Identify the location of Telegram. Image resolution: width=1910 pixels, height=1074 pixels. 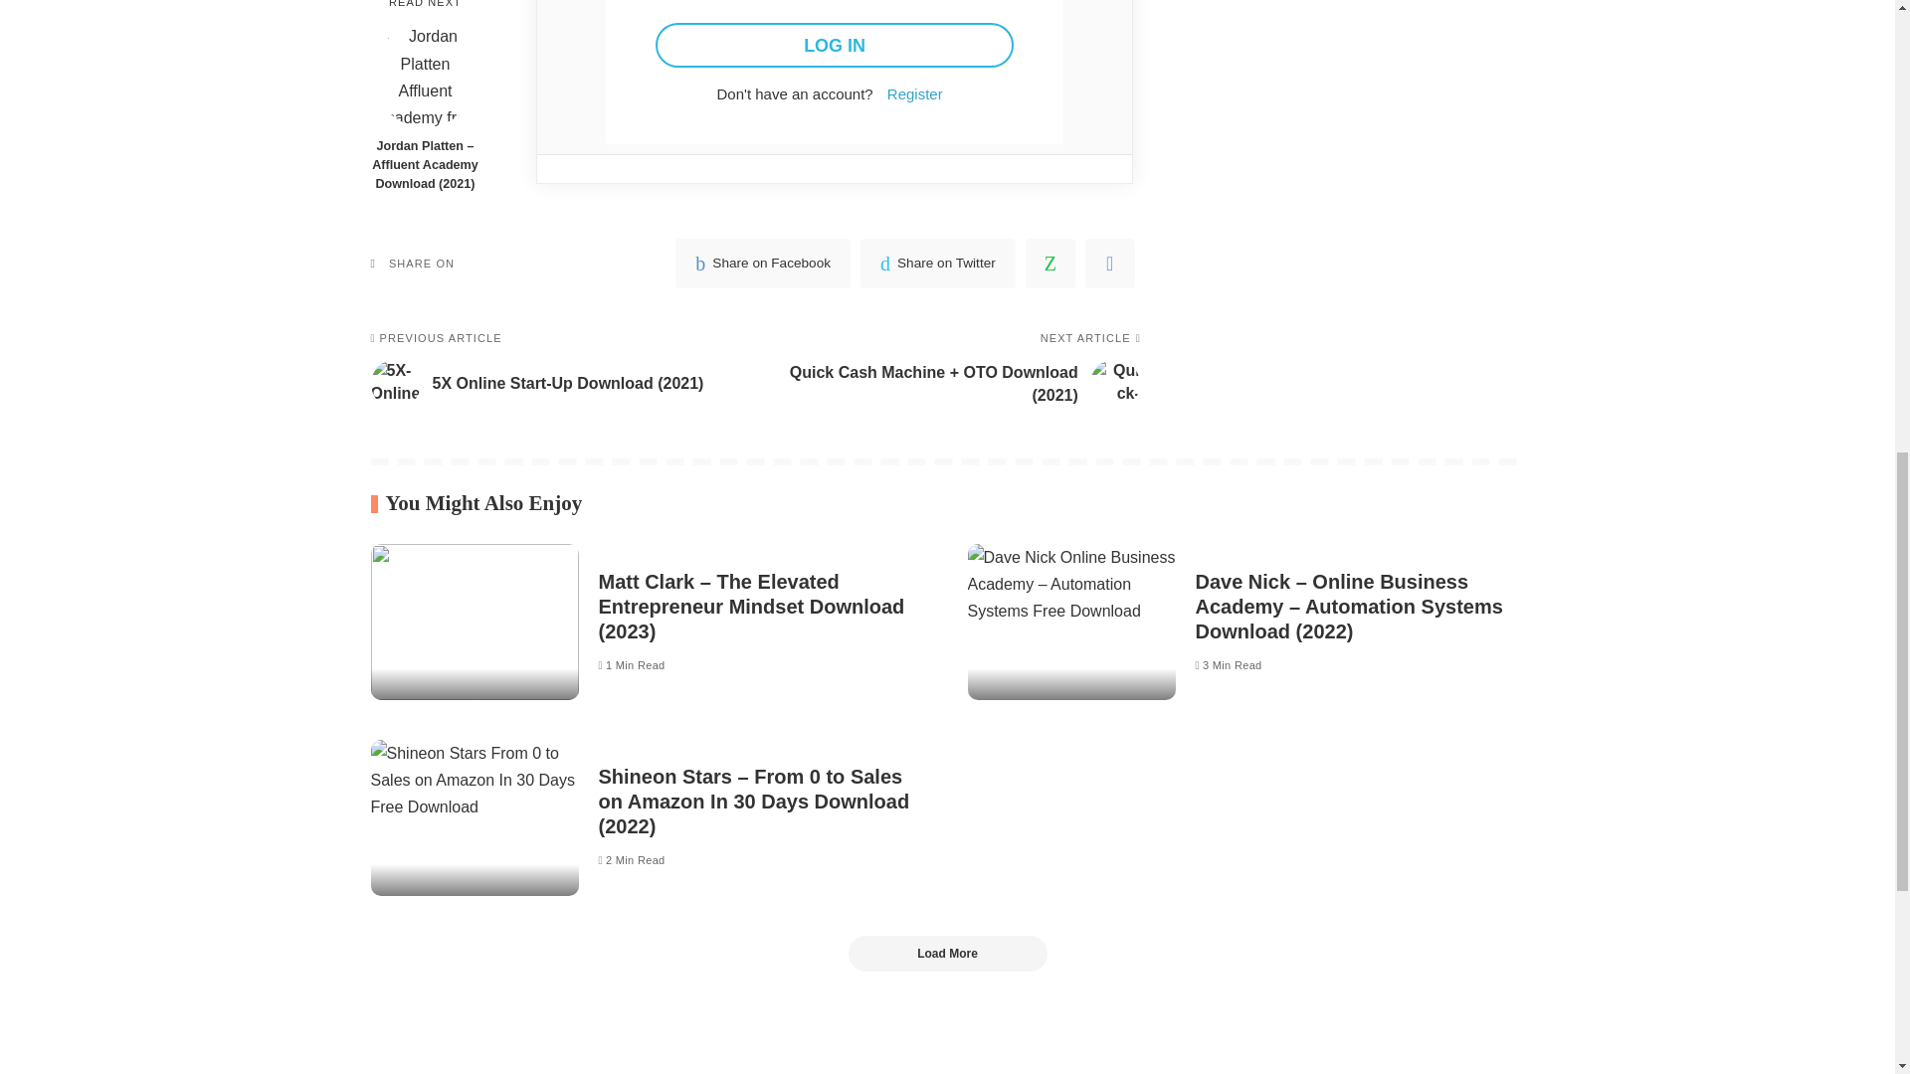
(1109, 263).